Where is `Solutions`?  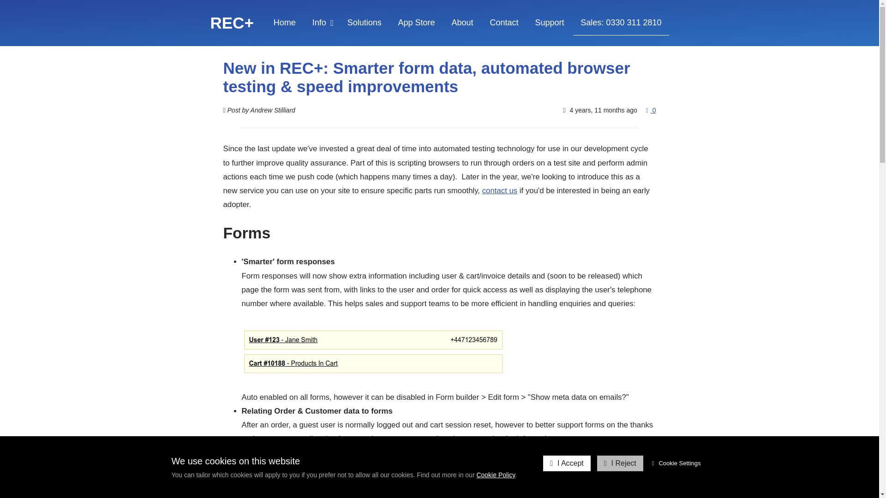 Solutions is located at coordinates (365, 22).